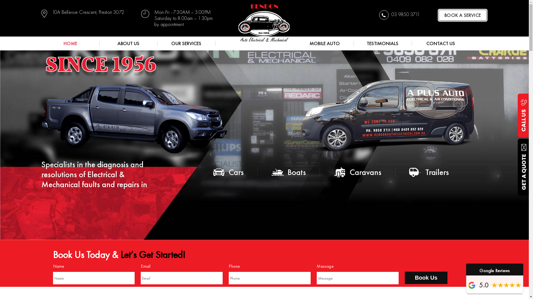 The image size is (533, 299). I want to click on ABOUT US, so click(128, 43).